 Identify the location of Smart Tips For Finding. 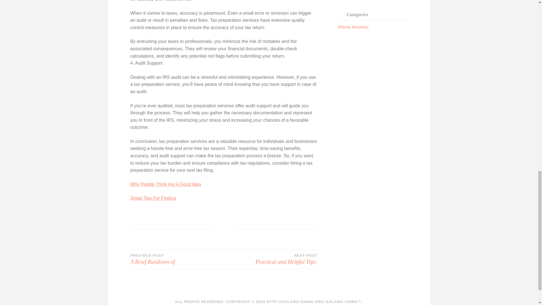
(153, 198).